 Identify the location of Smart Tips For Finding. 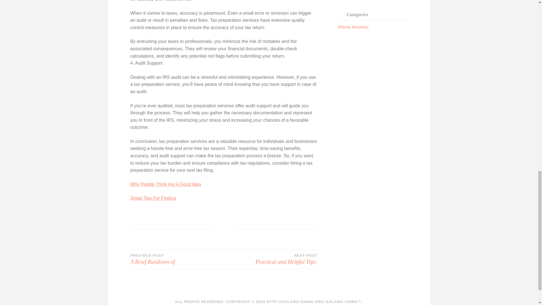
(153, 198).